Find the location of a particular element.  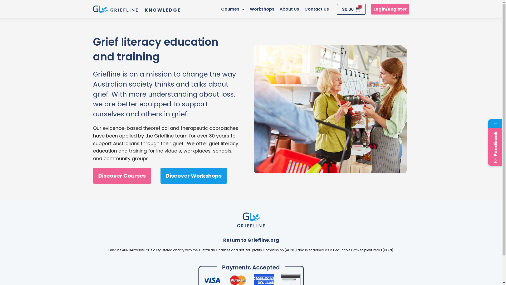

About Us is located at coordinates (289, 9).